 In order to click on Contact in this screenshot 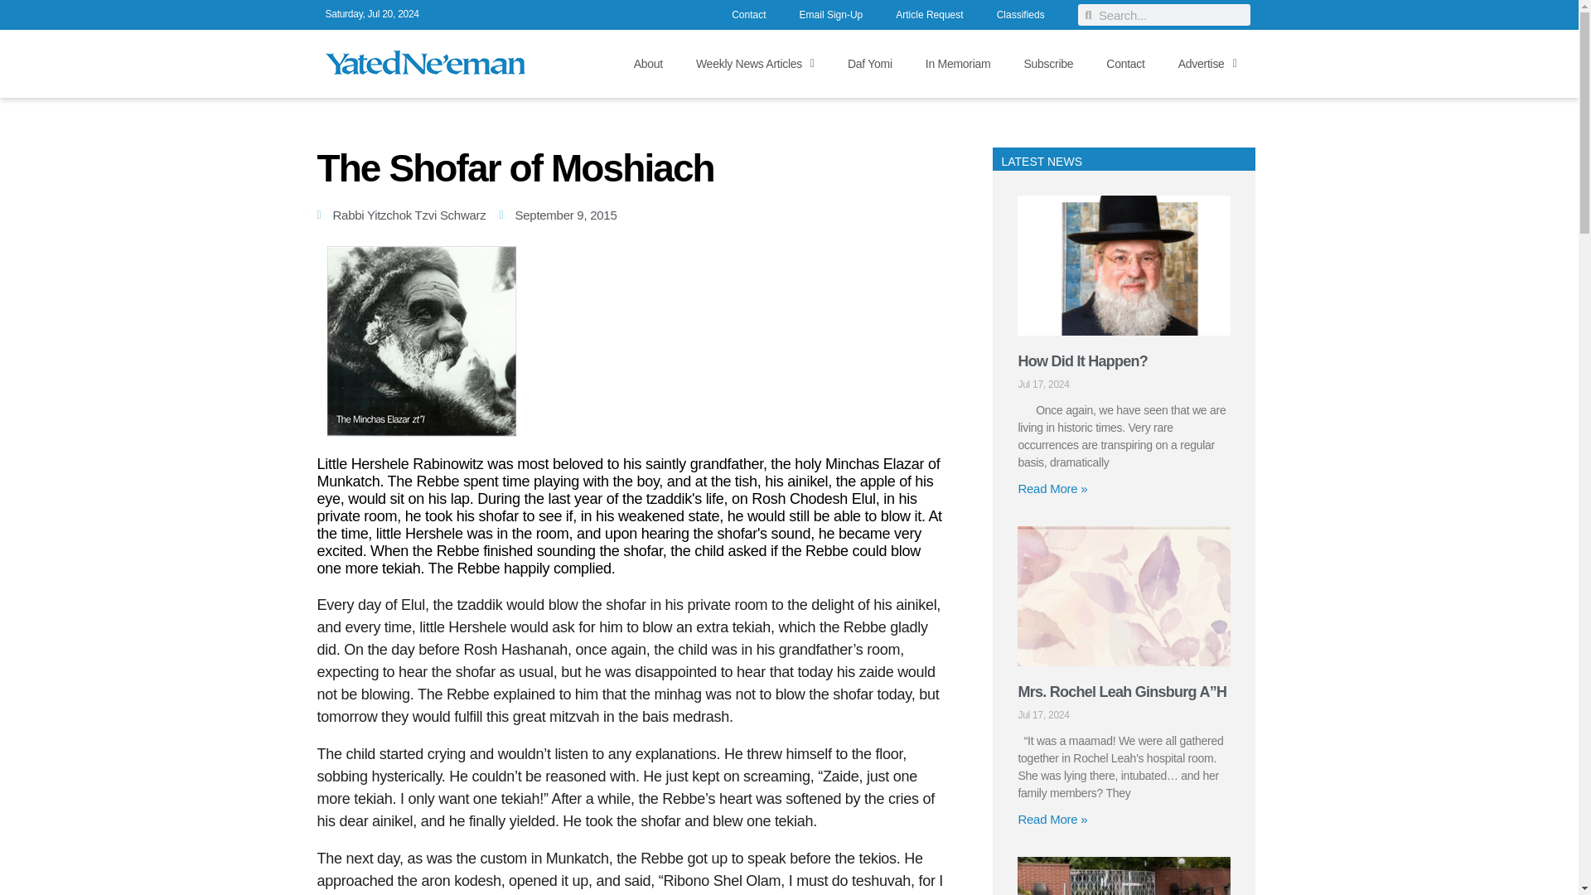, I will do `click(748, 17)`.